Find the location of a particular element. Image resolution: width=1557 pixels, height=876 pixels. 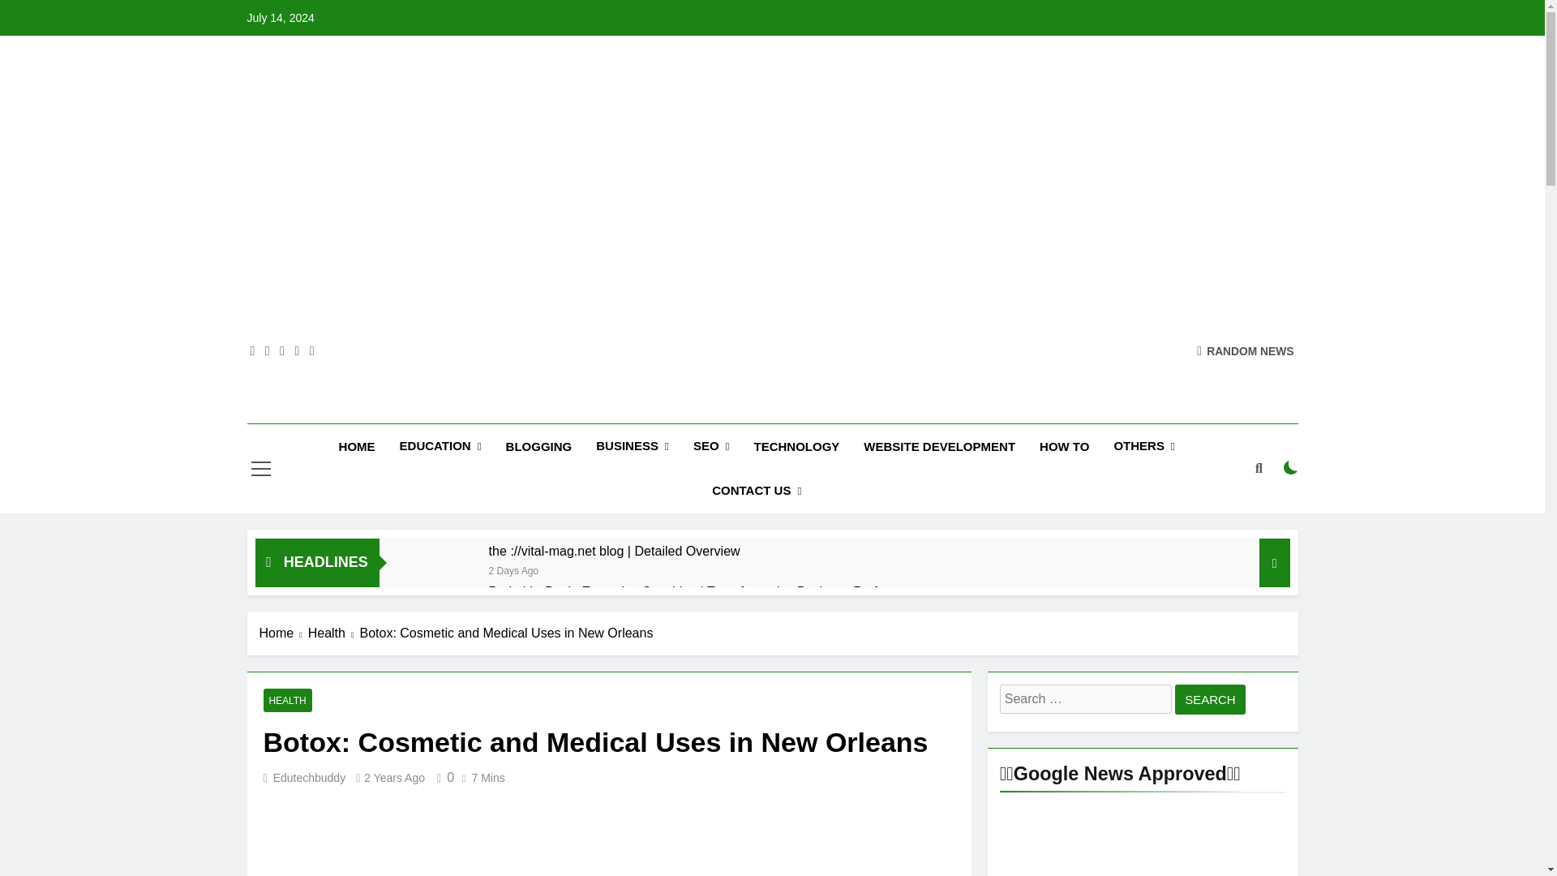

OTHERS is located at coordinates (1143, 446).